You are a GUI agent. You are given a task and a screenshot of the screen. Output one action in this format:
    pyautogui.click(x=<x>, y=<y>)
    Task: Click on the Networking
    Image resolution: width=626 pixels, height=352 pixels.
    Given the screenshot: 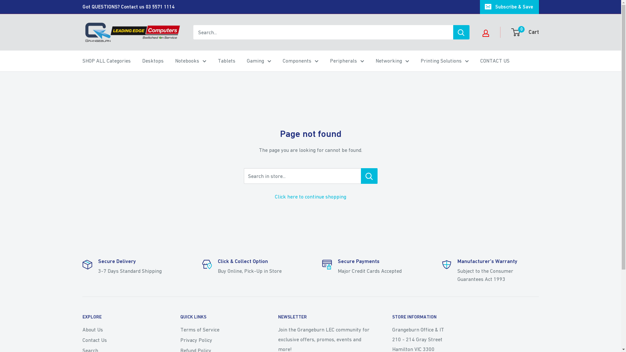 What is the action you would take?
    pyautogui.click(x=393, y=61)
    